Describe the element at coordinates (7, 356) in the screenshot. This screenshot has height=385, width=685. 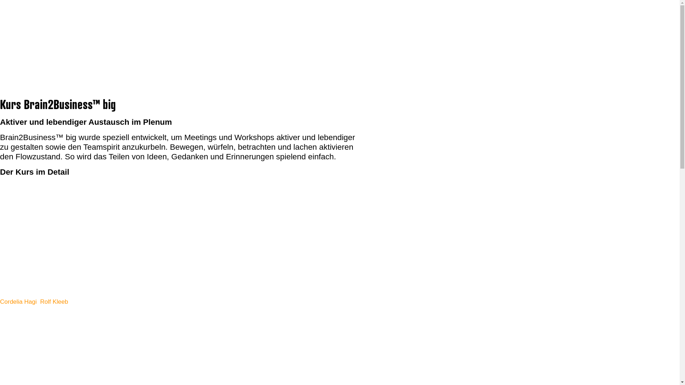
I see `Inhalt` at that location.